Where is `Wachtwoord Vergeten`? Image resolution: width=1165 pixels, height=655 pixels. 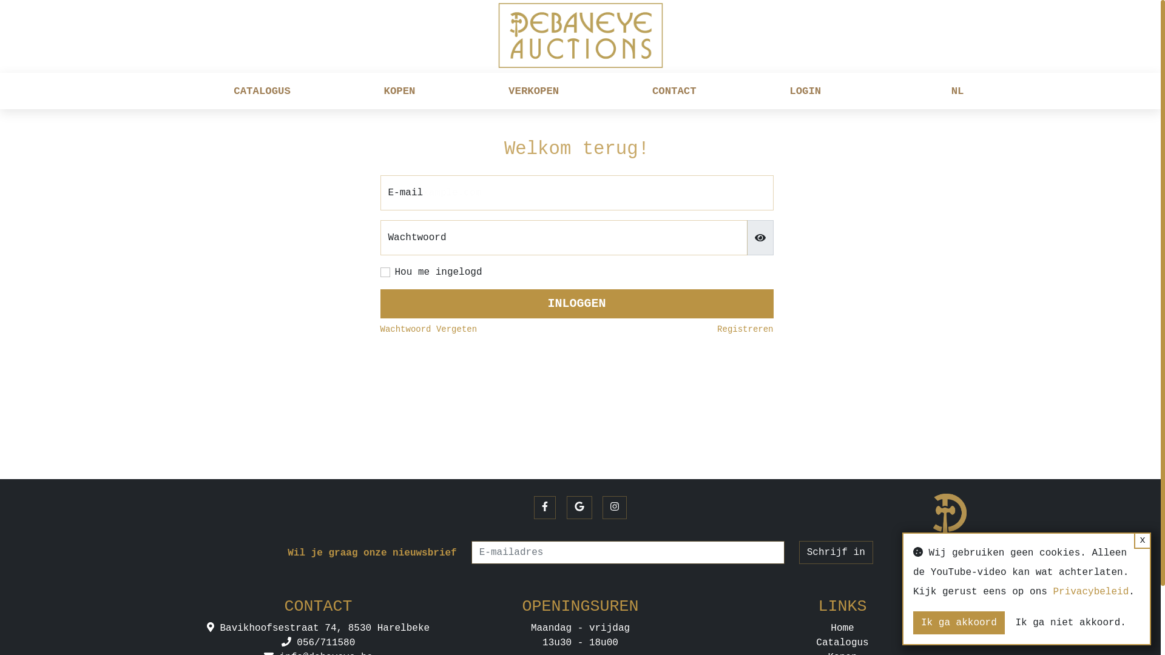 Wachtwoord Vergeten is located at coordinates (428, 330).